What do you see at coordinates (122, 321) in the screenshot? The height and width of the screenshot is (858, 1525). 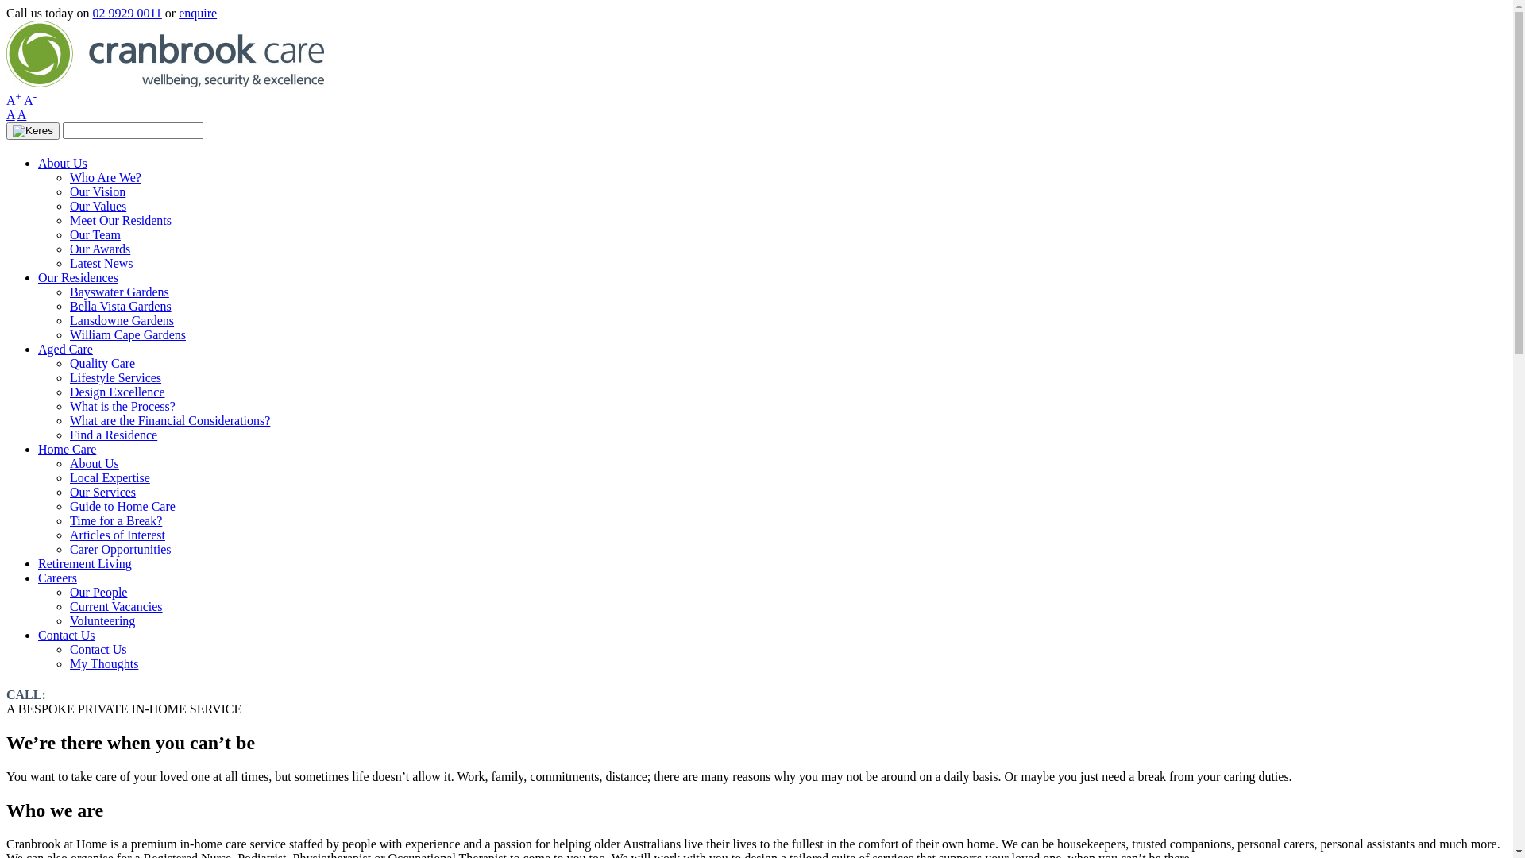 I see `Lansdowne Gardens` at bounding box center [122, 321].